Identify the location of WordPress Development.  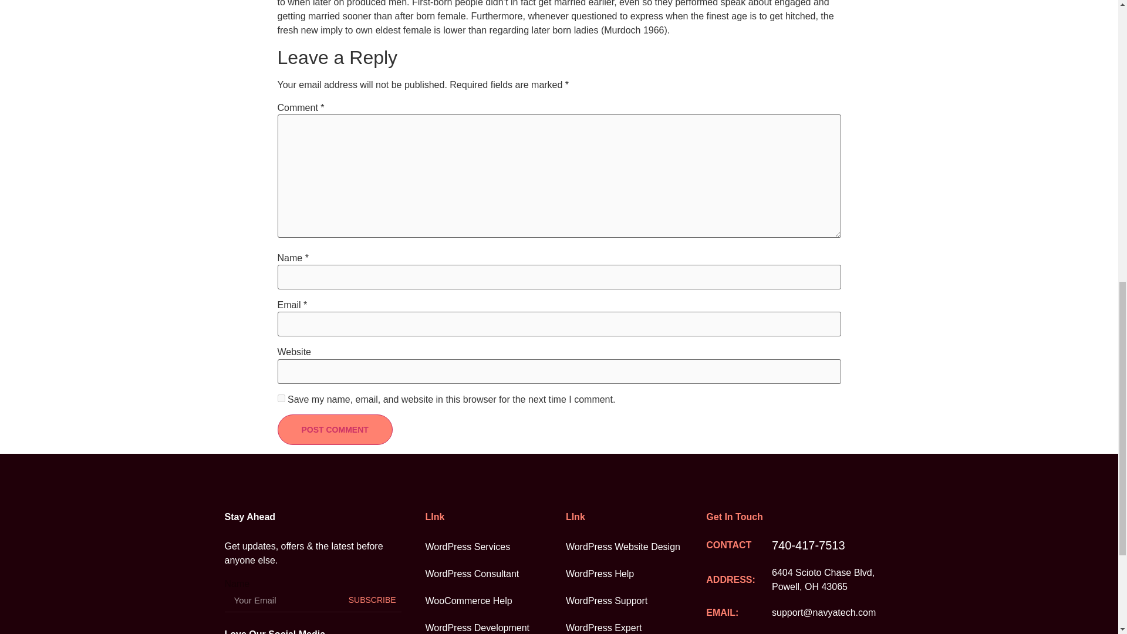
(495, 624).